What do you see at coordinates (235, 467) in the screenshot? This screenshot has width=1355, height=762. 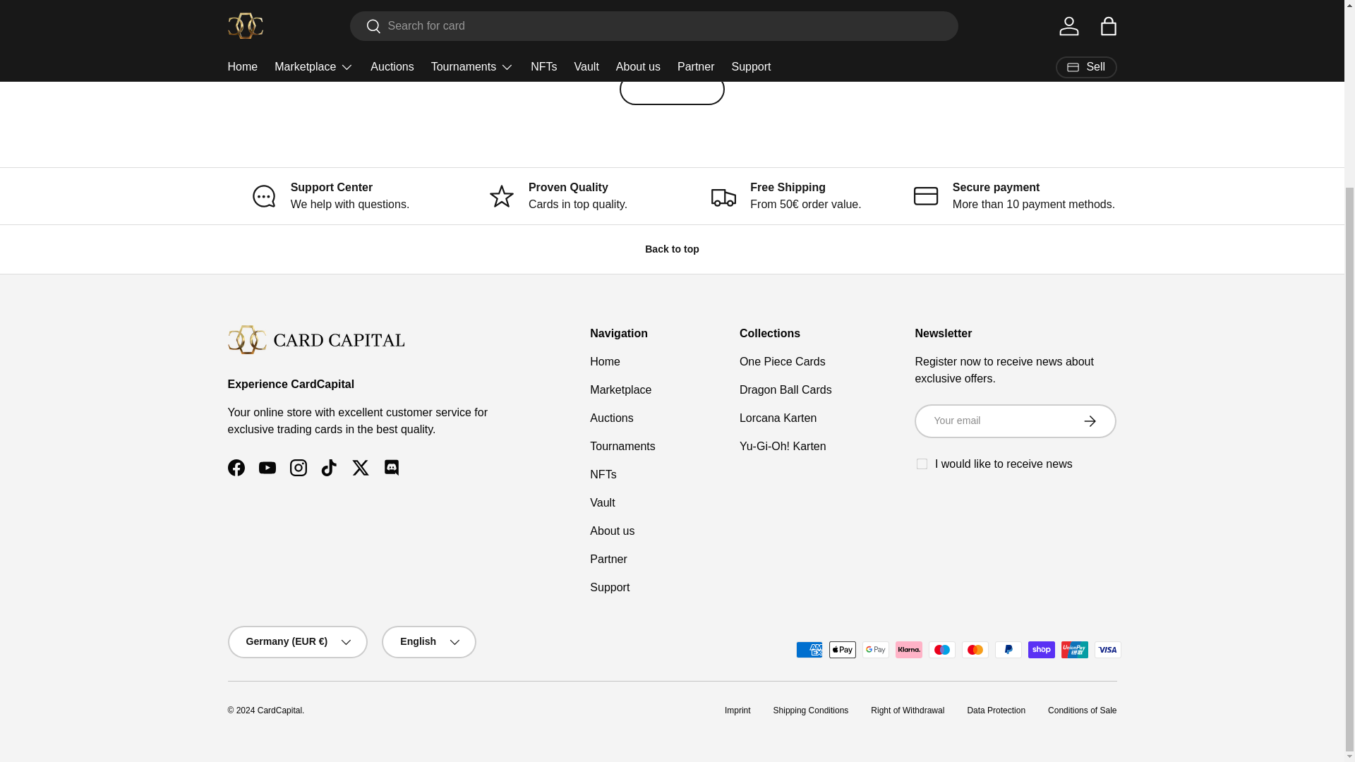 I see `CardCapital on Facebook` at bounding box center [235, 467].